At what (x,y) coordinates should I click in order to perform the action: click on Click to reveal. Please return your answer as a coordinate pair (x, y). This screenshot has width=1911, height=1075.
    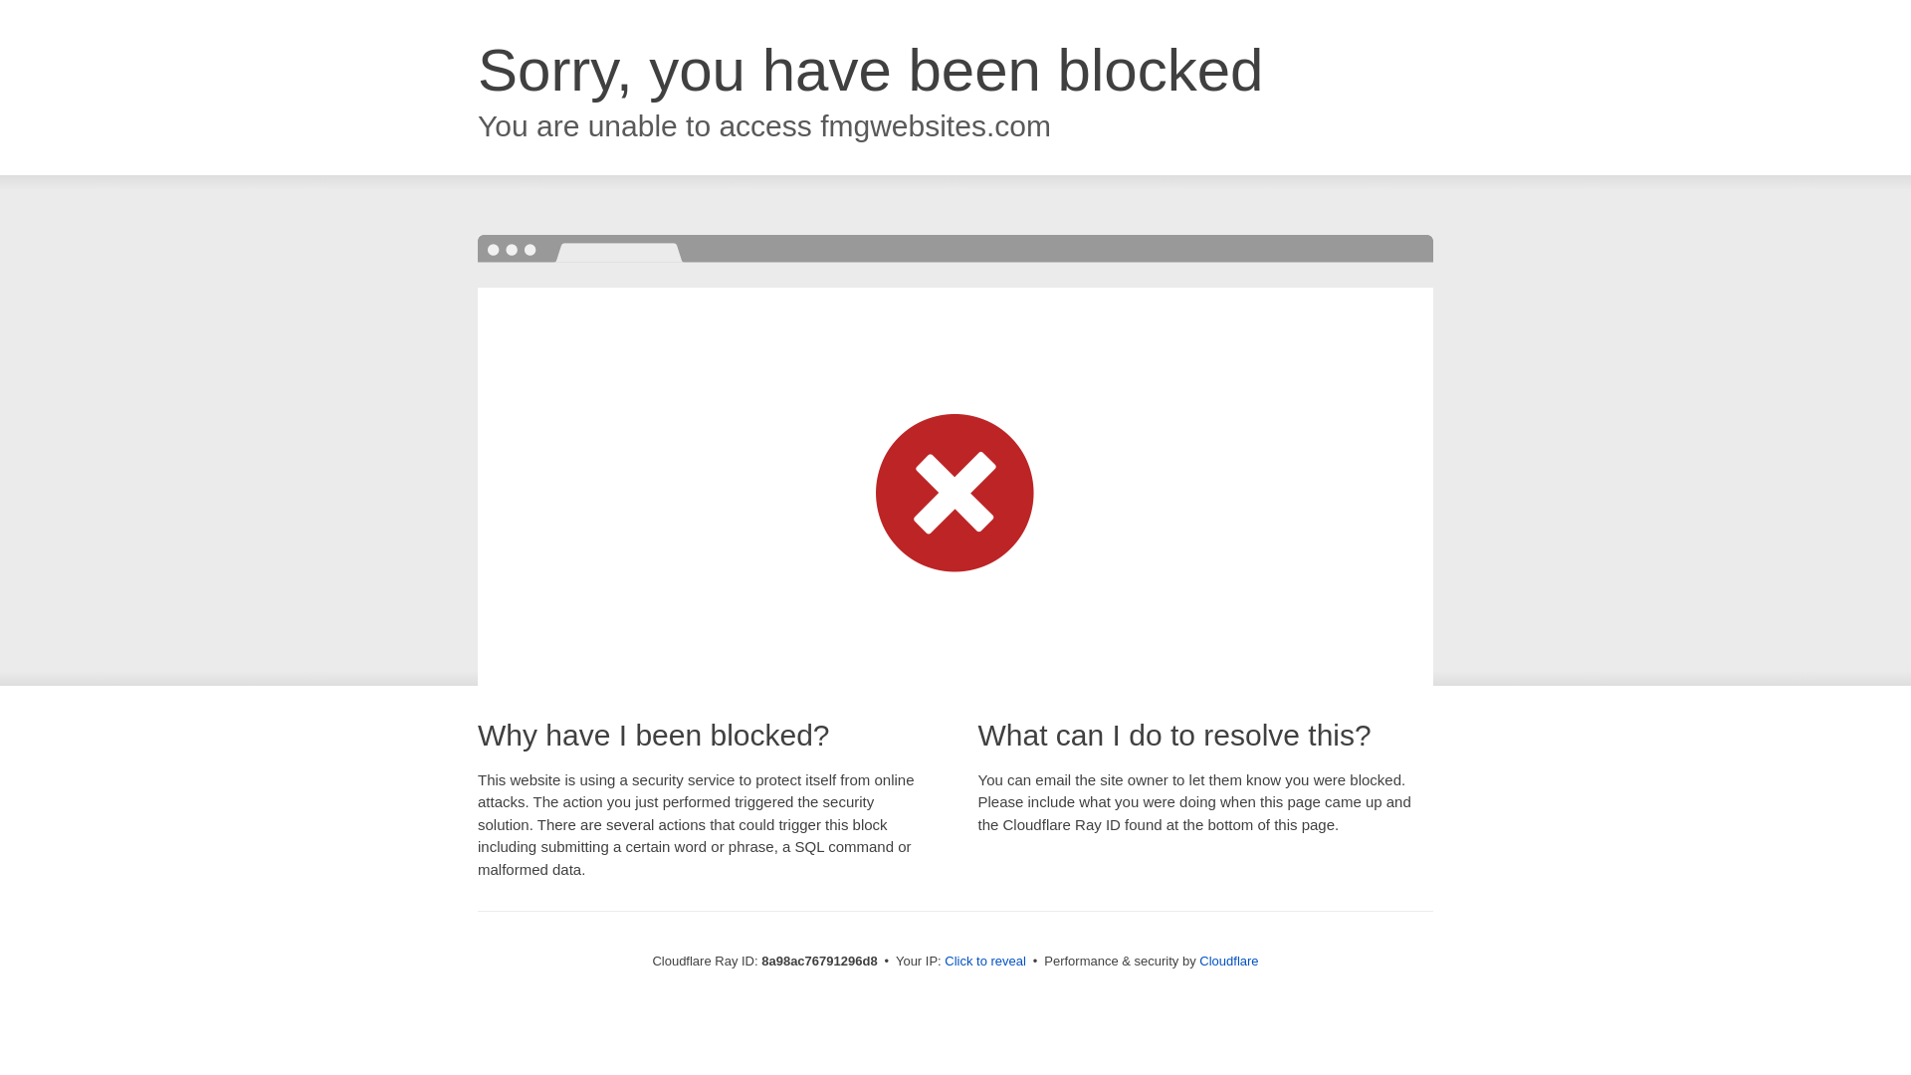
    Looking at the image, I should click on (985, 962).